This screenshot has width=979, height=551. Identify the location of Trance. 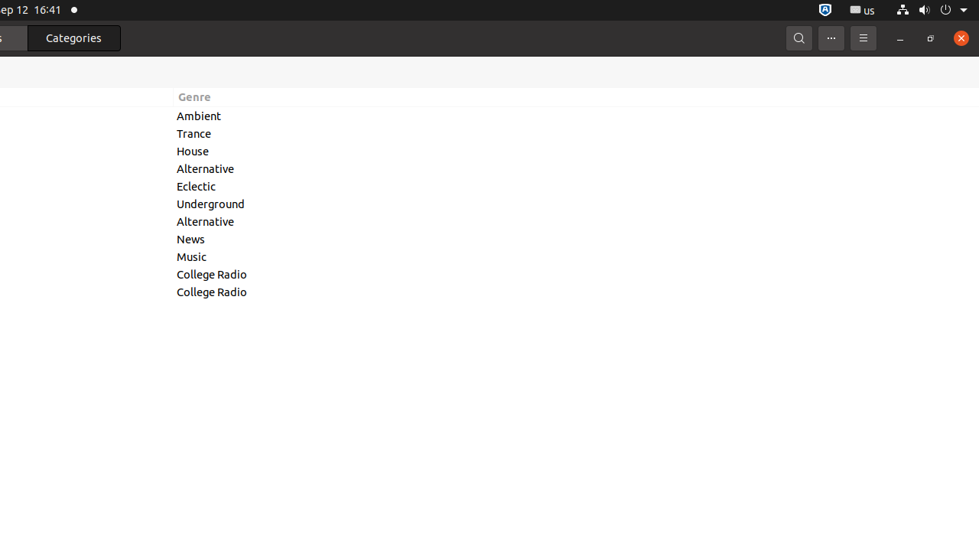
(577, 133).